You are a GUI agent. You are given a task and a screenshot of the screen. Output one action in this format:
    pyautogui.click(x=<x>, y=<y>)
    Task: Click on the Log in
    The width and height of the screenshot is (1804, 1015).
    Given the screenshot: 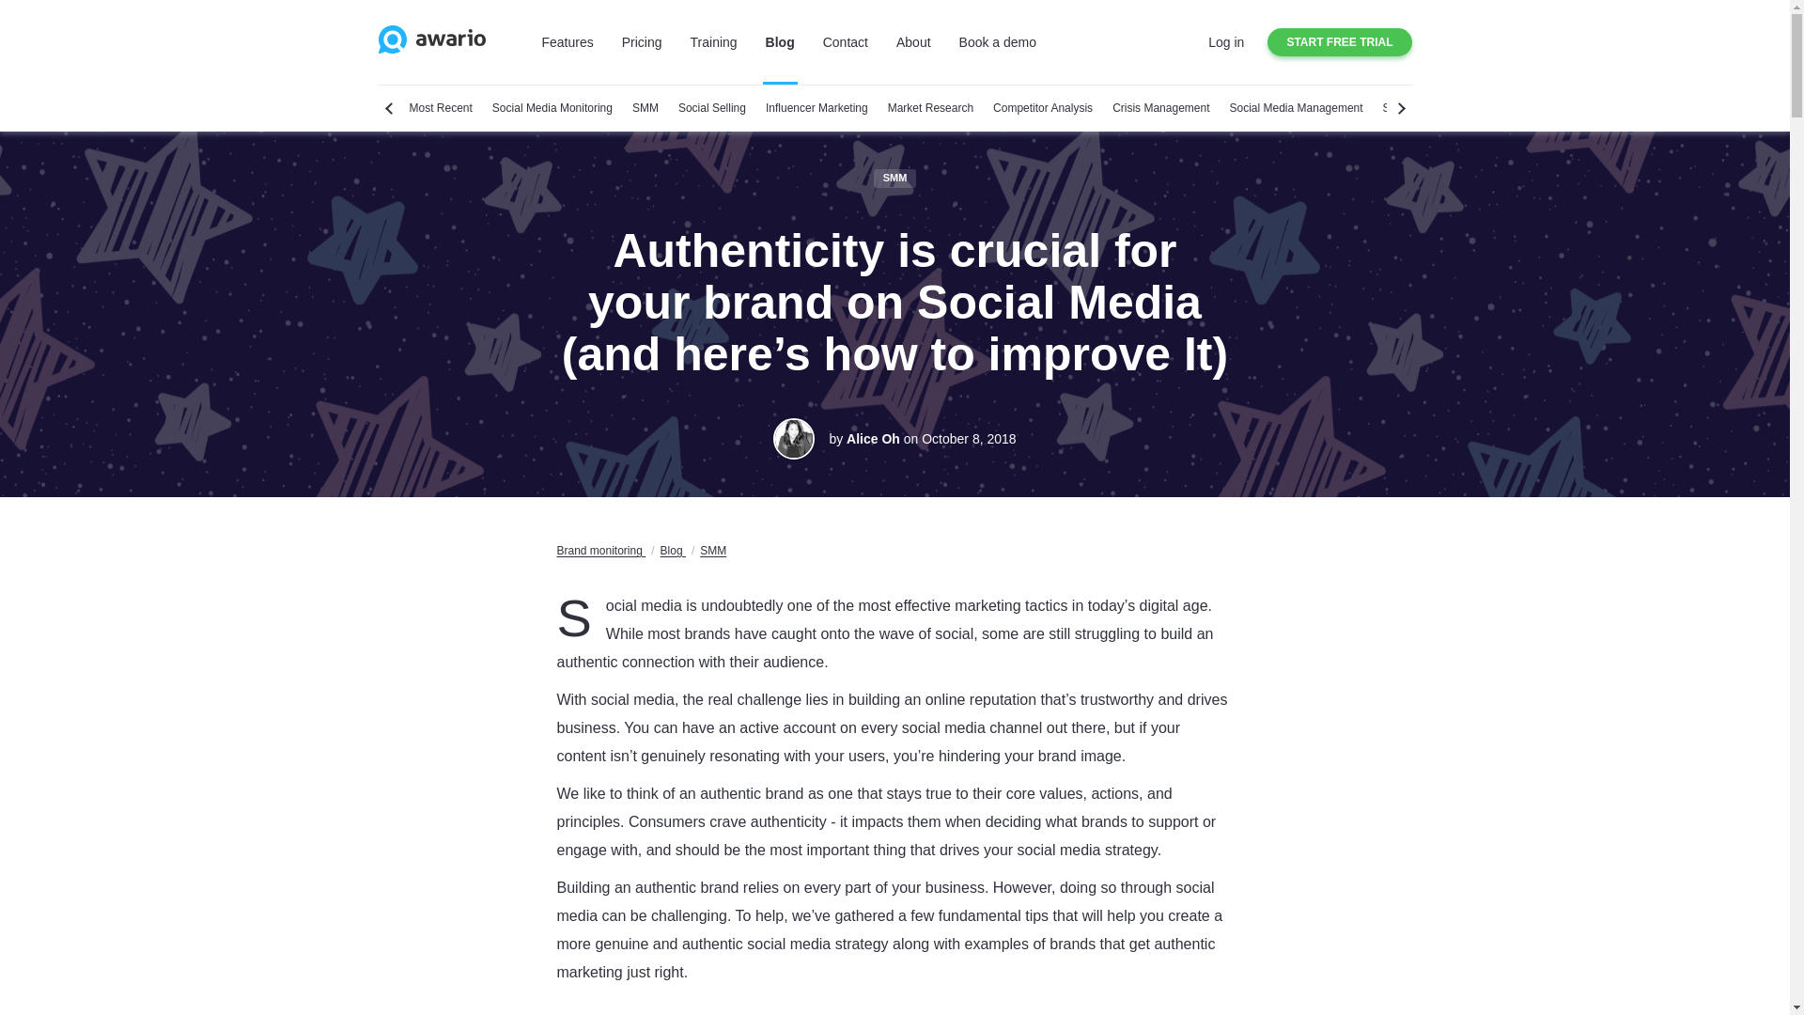 What is the action you would take?
    pyautogui.click(x=1226, y=41)
    